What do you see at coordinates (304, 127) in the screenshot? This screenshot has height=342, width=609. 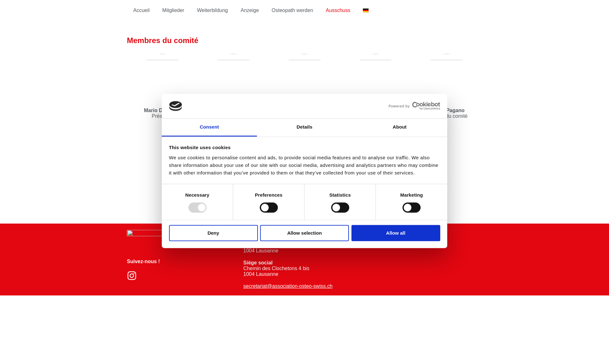 I see `Details` at bounding box center [304, 127].